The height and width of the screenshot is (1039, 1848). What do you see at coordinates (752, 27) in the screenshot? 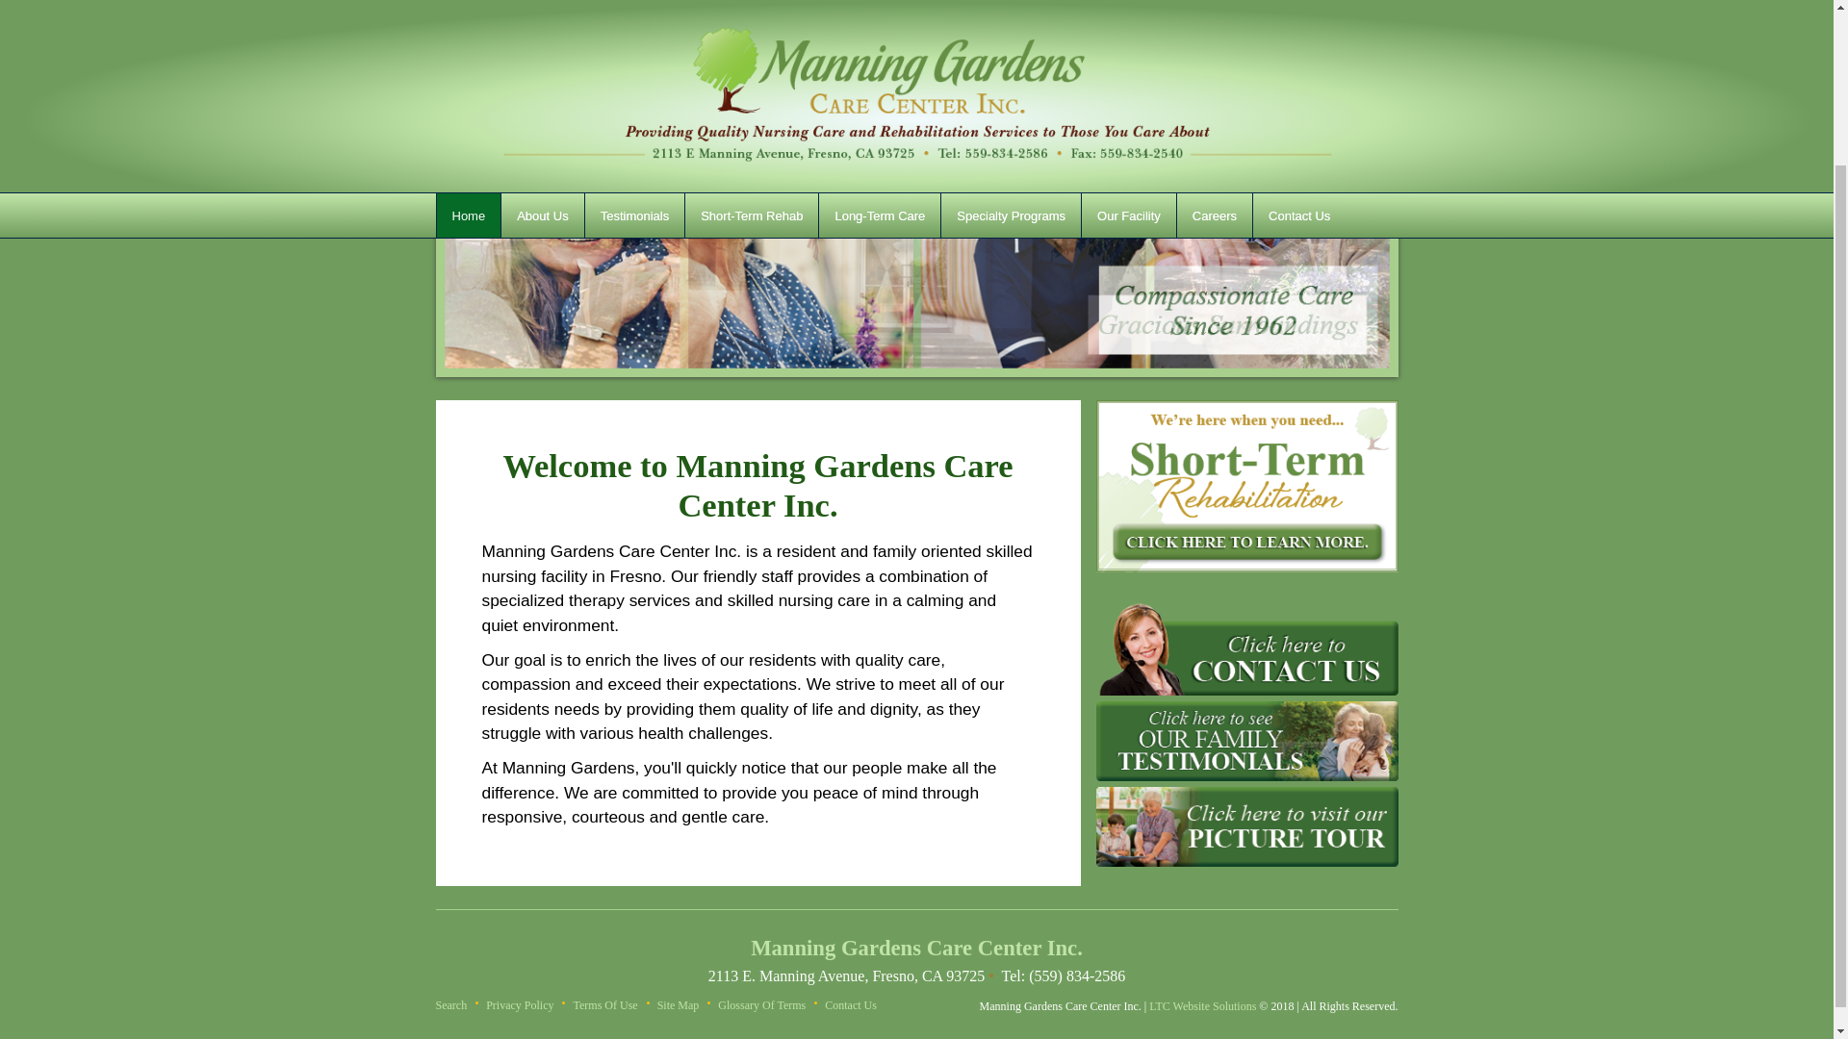
I see `Short-Term Rehab` at bounding box center [752, 27].